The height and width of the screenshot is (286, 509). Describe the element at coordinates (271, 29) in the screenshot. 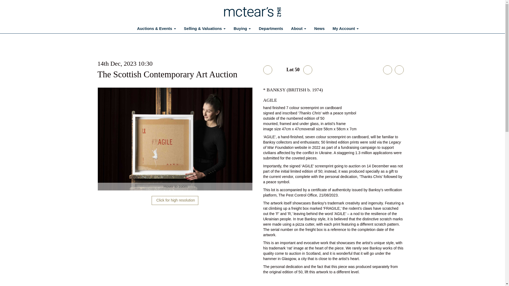

I see `Departments` at that location.